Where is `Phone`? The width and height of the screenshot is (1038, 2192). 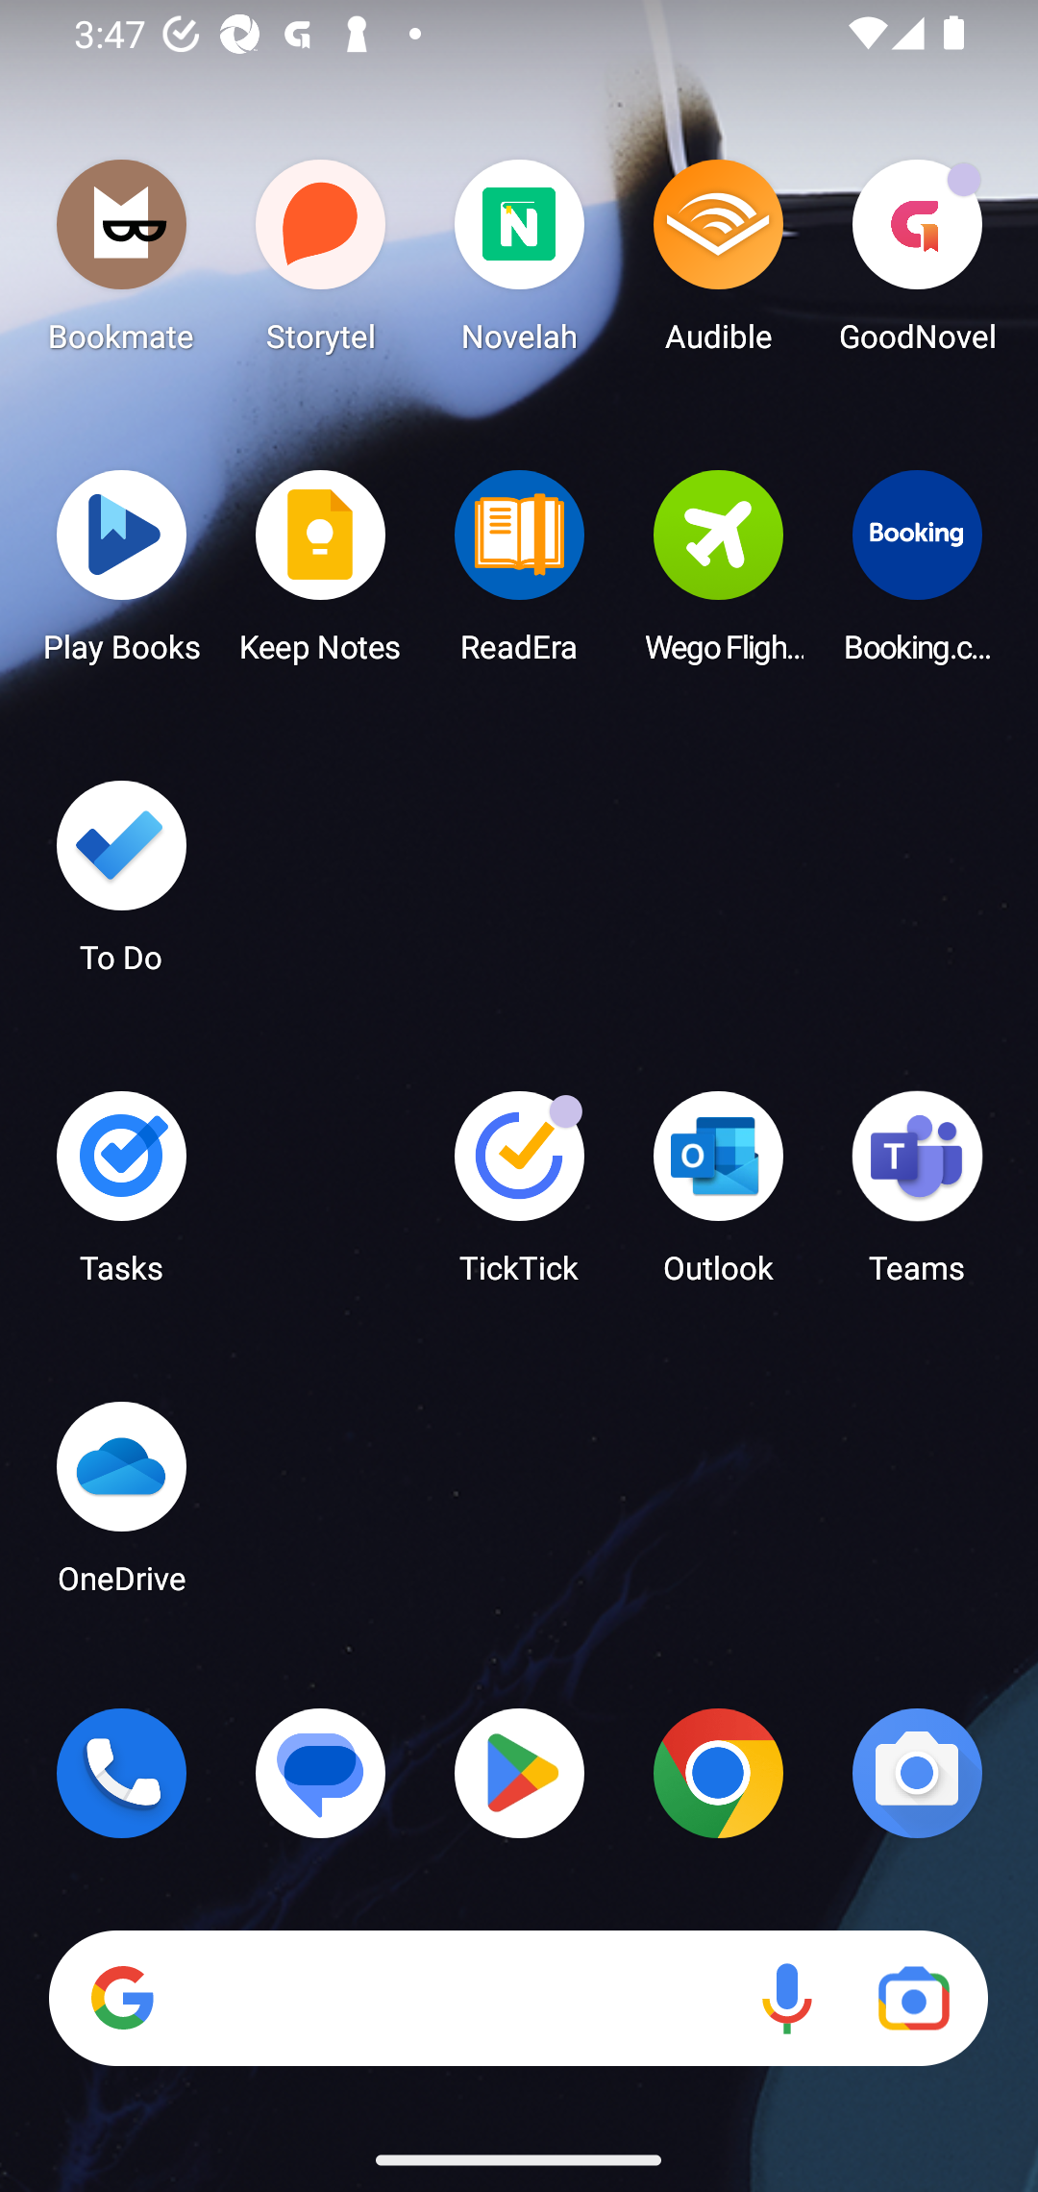 Phone is located at coordinates (121, 1773).